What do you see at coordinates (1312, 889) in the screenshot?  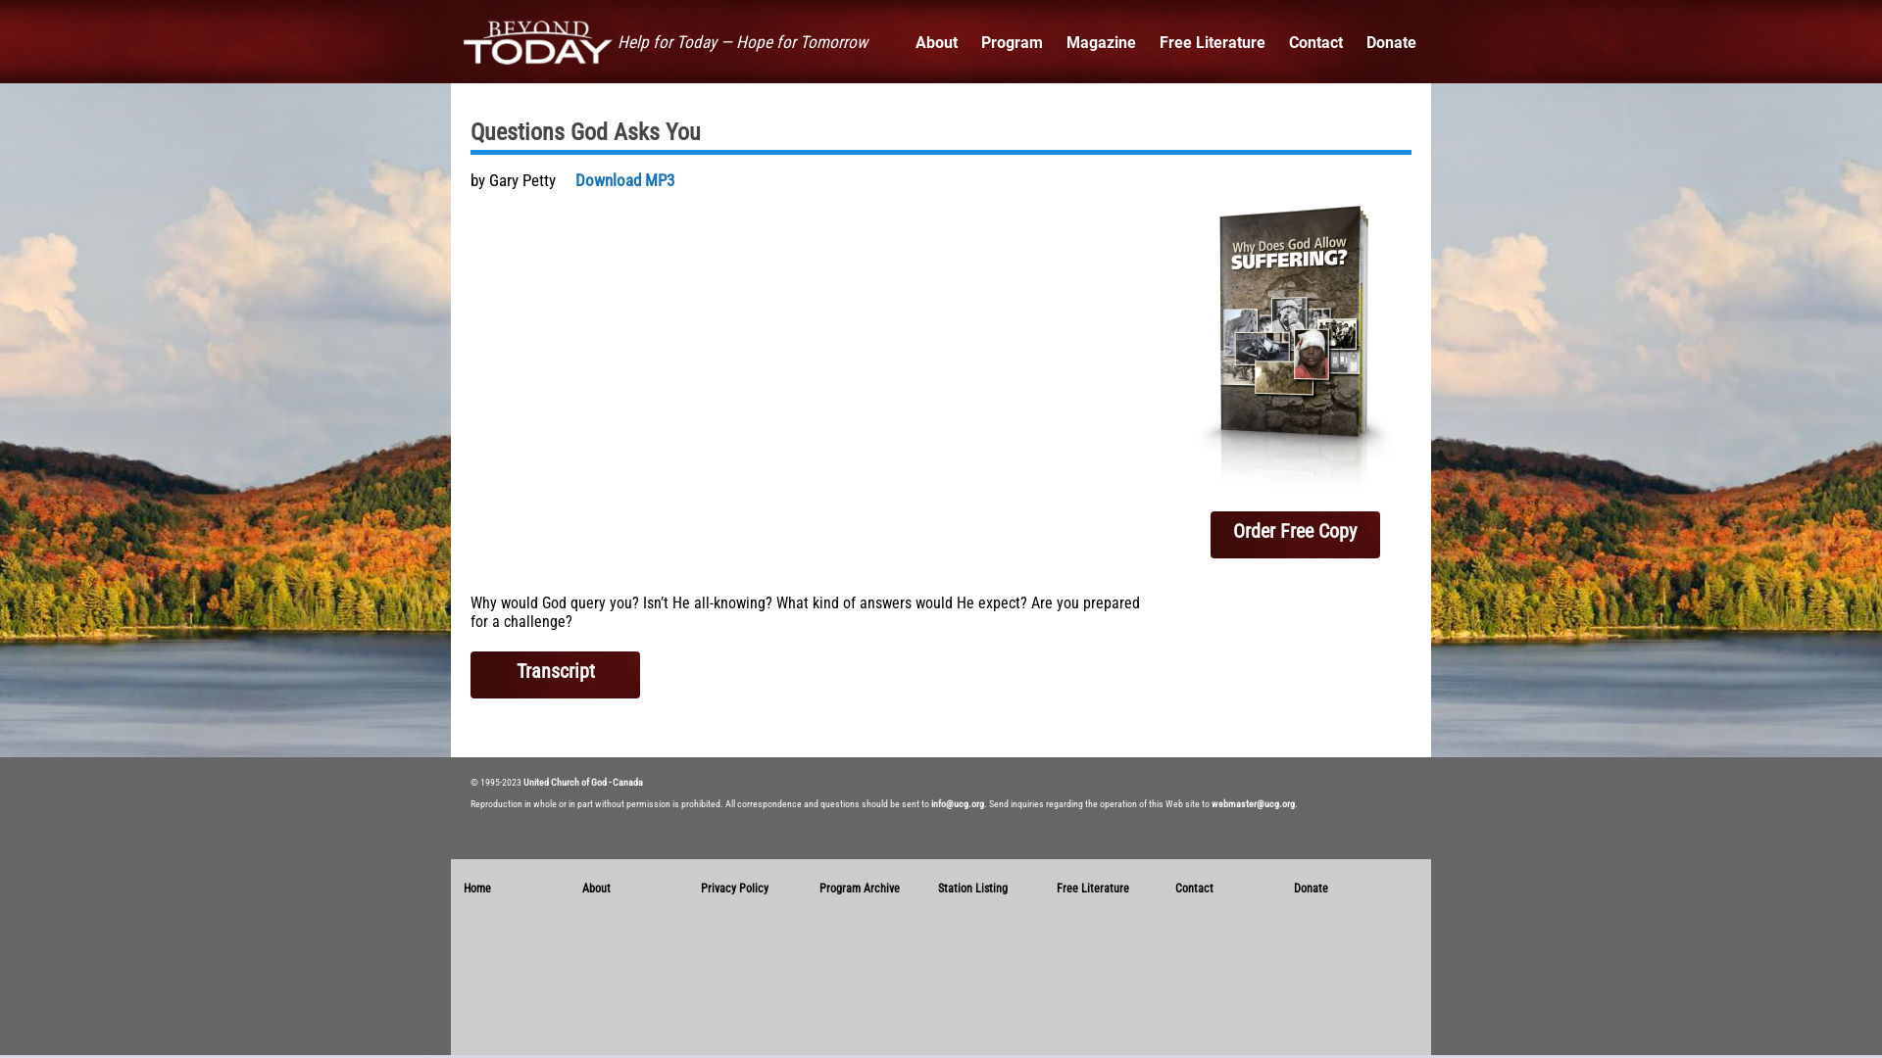 I see `Donate` at bounding box center [1312, 889].